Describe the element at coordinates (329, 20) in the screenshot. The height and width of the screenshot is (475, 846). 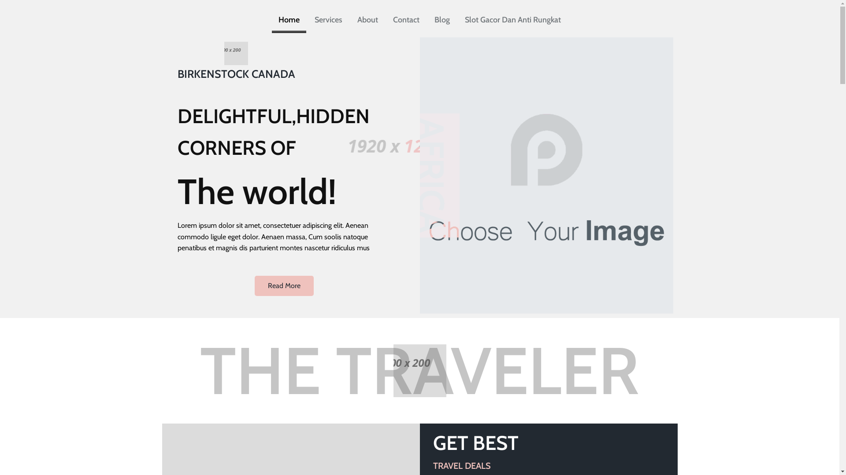
I see `Services` at that location.